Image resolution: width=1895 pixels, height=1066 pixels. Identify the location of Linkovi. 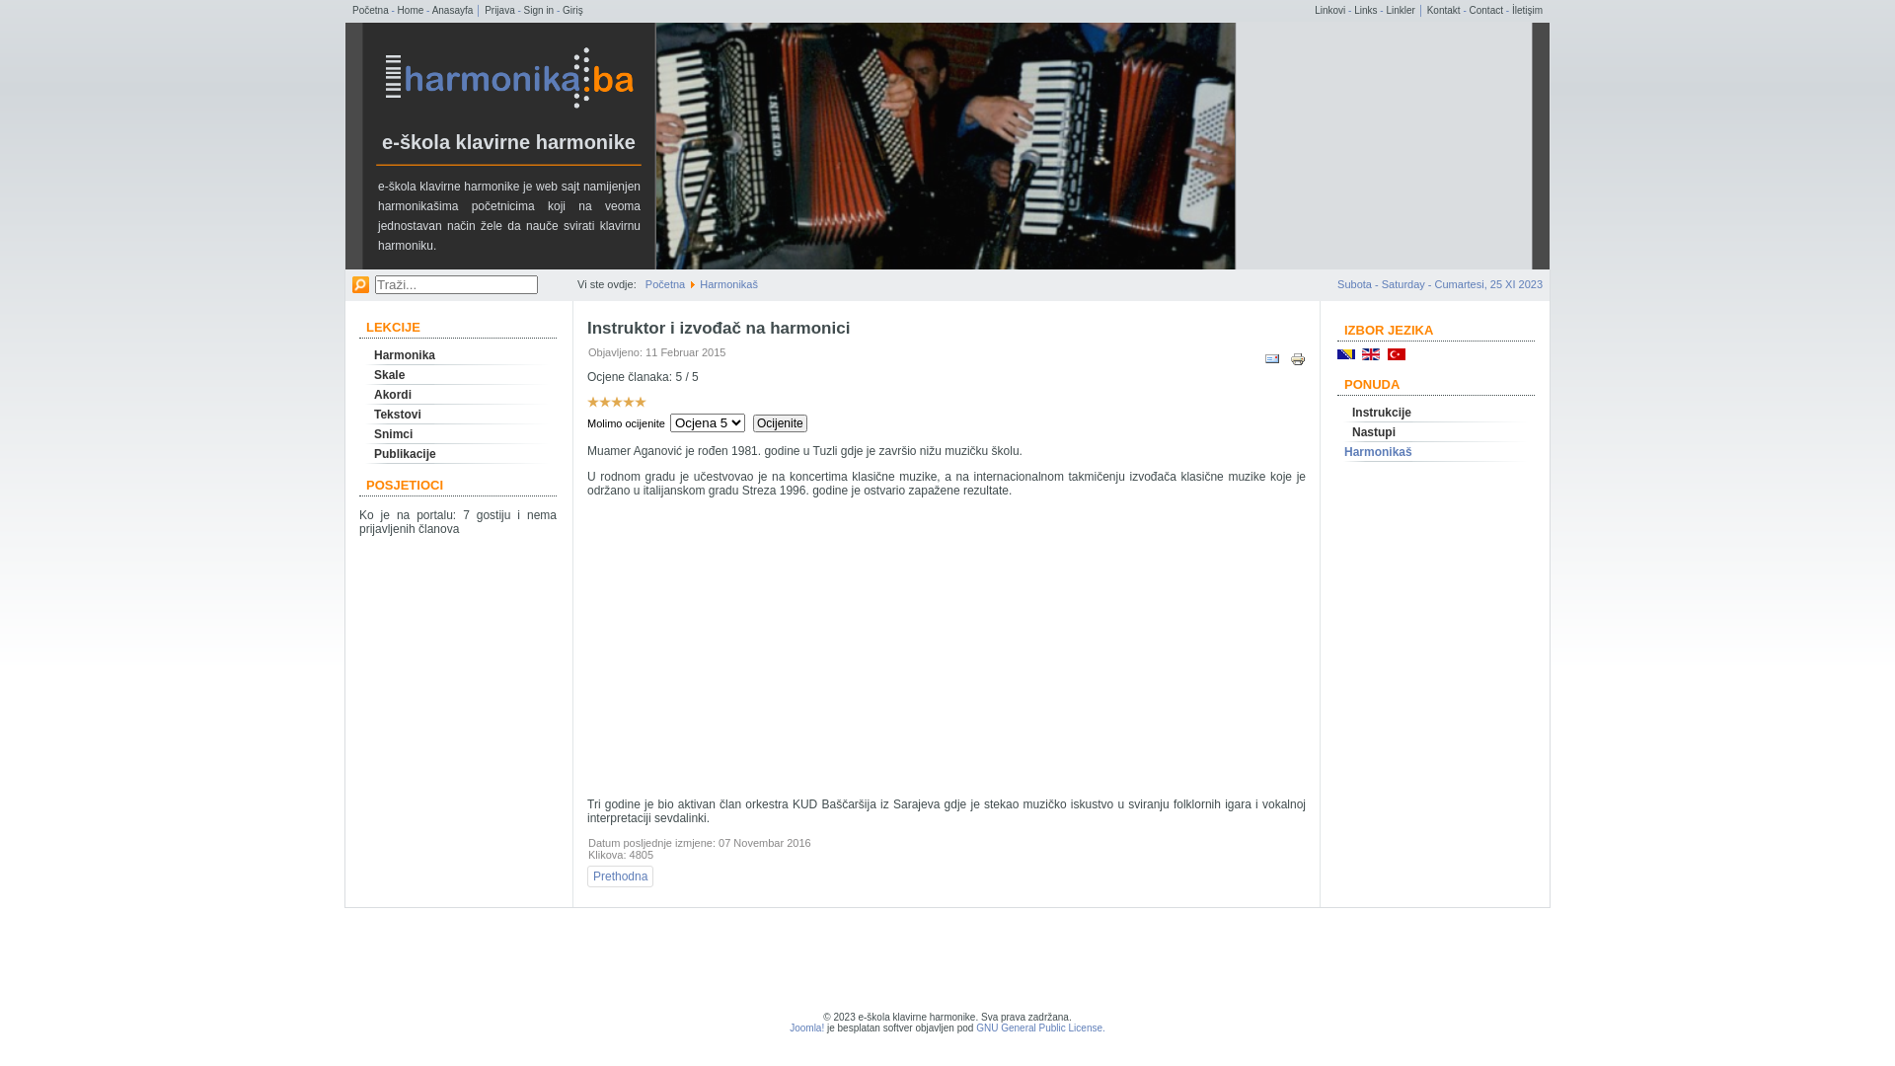
(1330, 10).